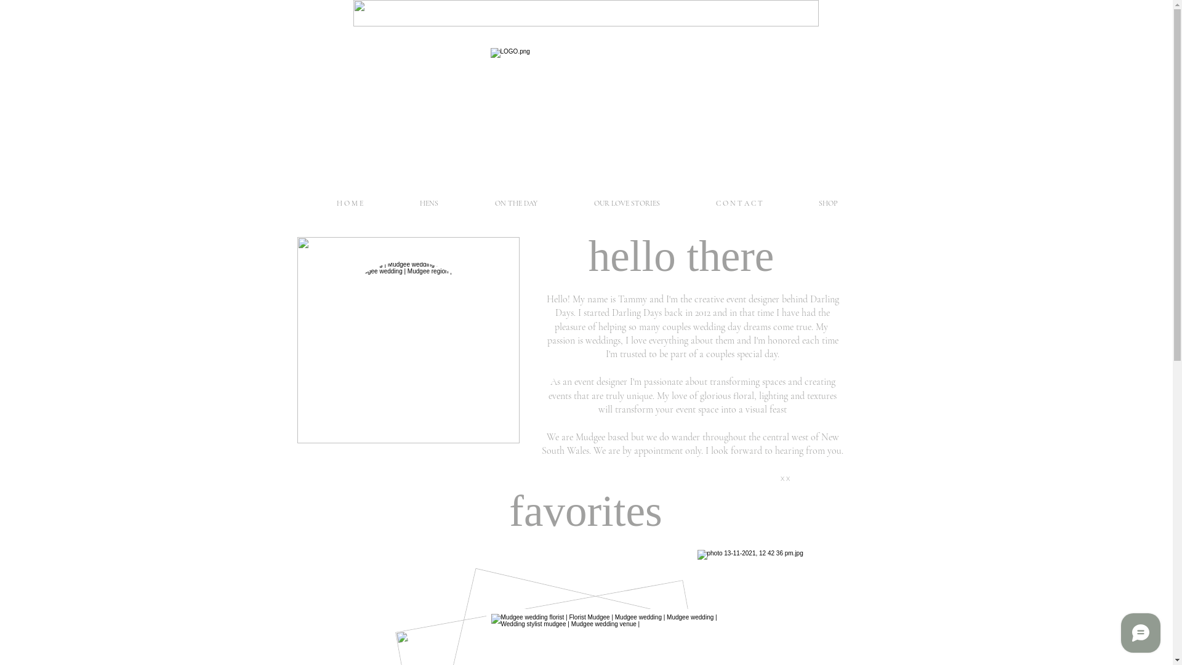 The height and width of the screenshot is (665, 1182). Describe the element at coordinates (350, 203) in the screenshot. I see `H O M E` at that location.